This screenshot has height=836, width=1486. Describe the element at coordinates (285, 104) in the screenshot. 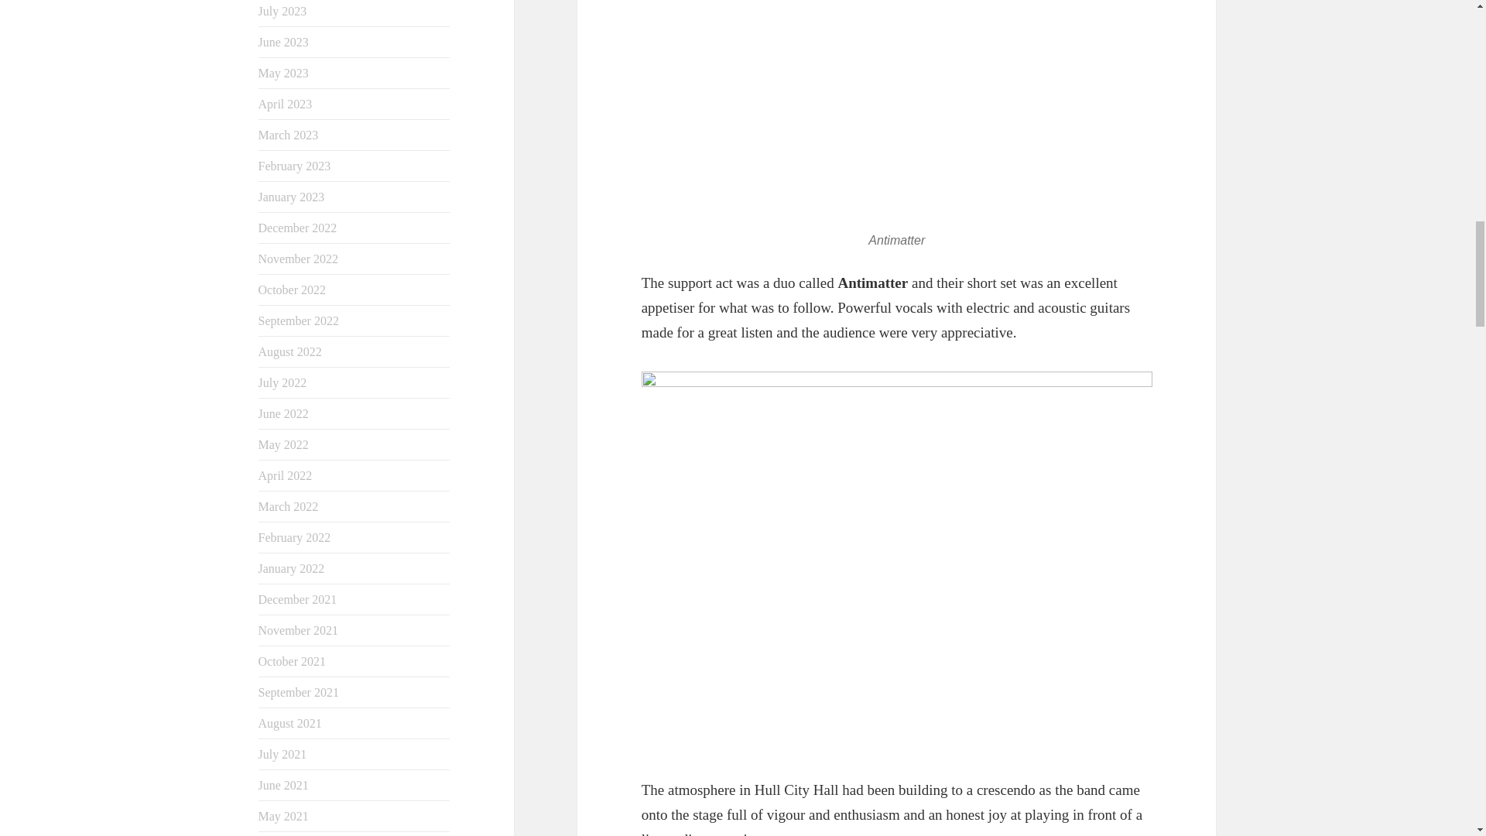

I see `April 2023` at that location.